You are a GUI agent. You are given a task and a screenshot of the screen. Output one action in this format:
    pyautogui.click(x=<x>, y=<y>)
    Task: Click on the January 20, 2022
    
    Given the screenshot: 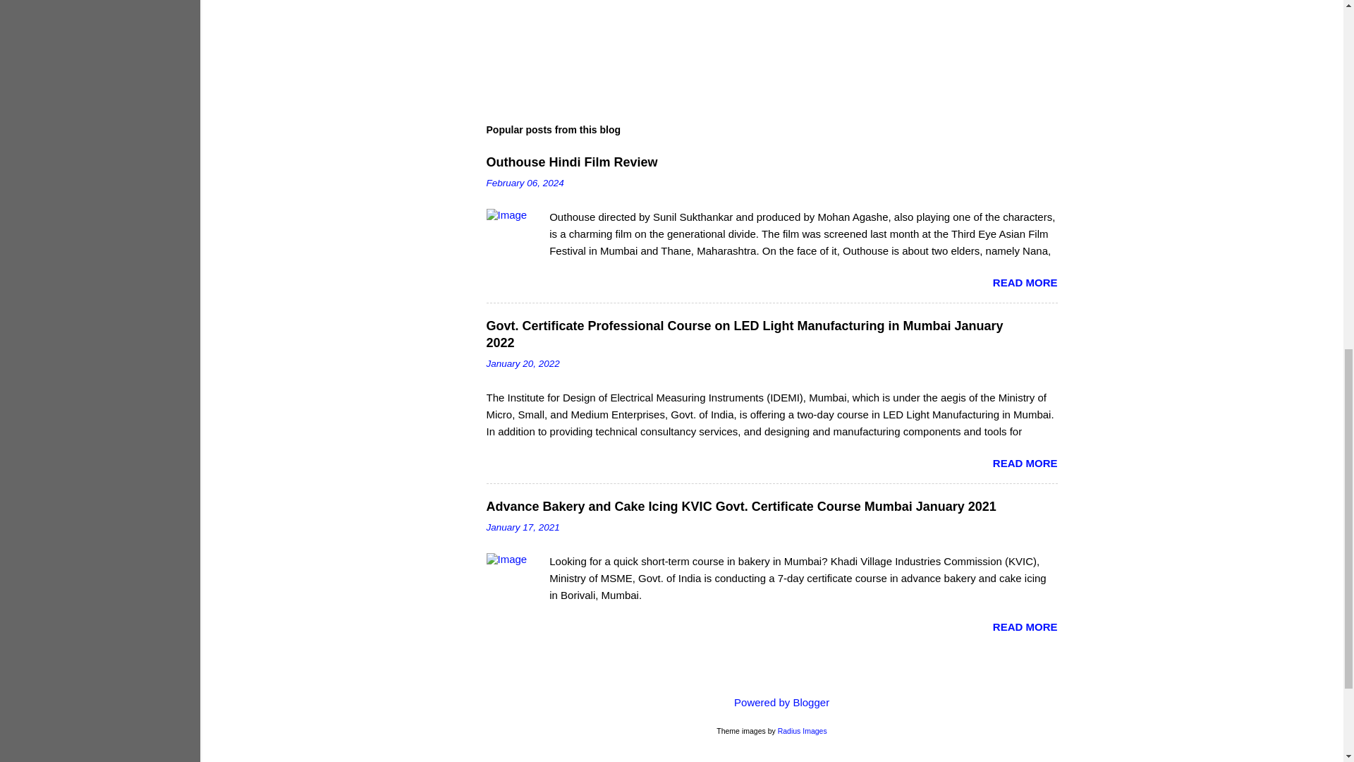 What is the action you would take?
    pyautogui.click(x=523, y=363)
    